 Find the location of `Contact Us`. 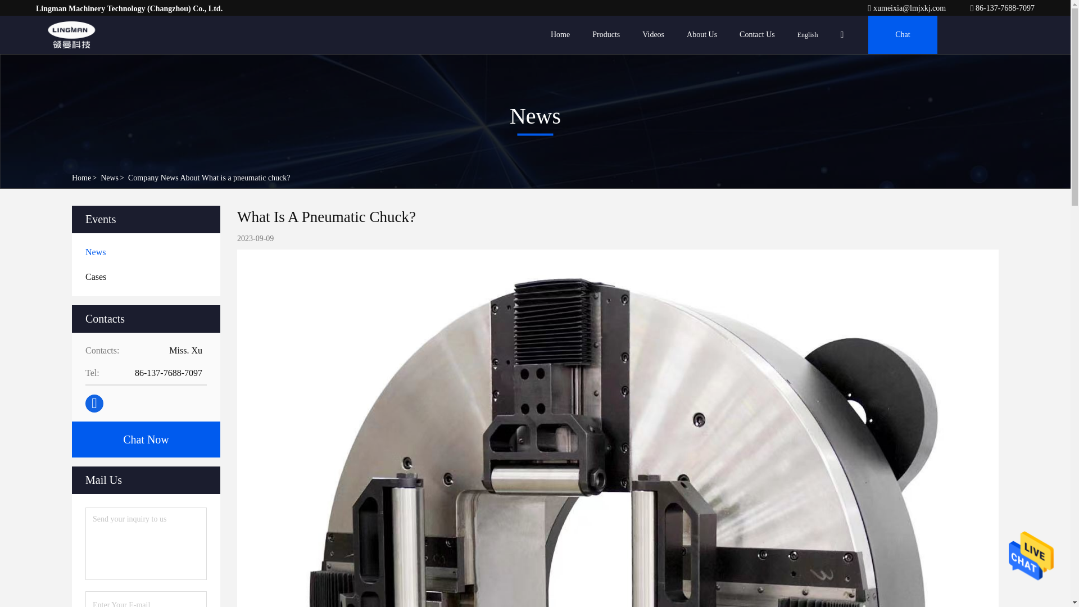

Contact Us is located at coordinates (756, 35).